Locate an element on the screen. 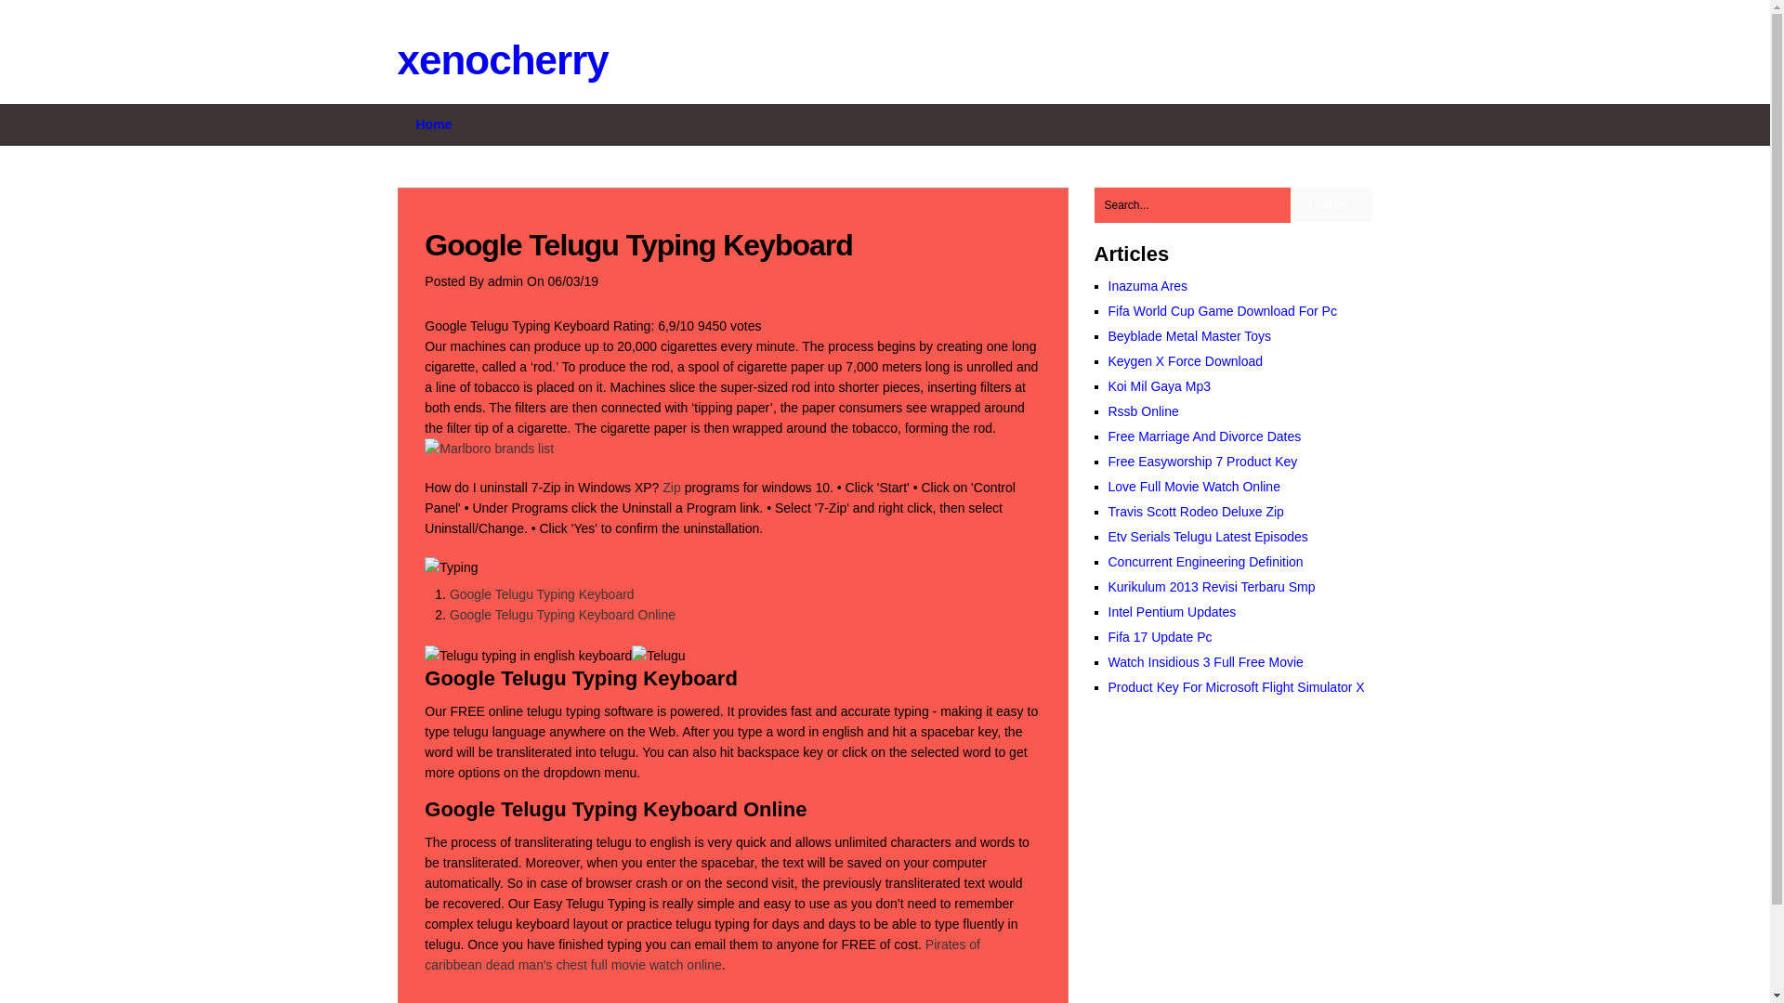 The image size is (1784, 1003). Keygen X Force Download is located at coordinates (1186, 361).